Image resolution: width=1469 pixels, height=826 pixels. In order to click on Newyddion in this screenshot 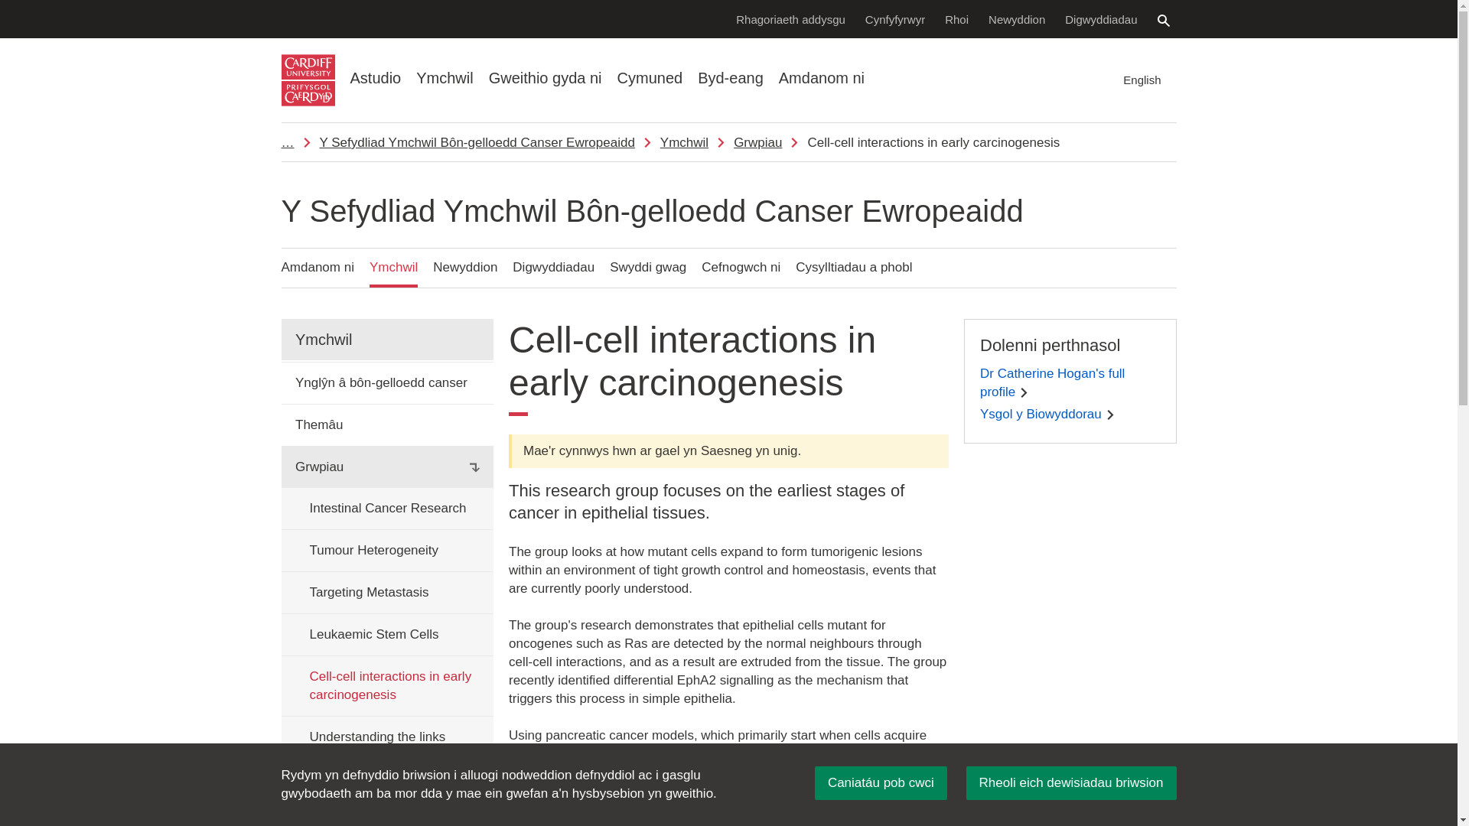, I will do `click(1016, 18)`.